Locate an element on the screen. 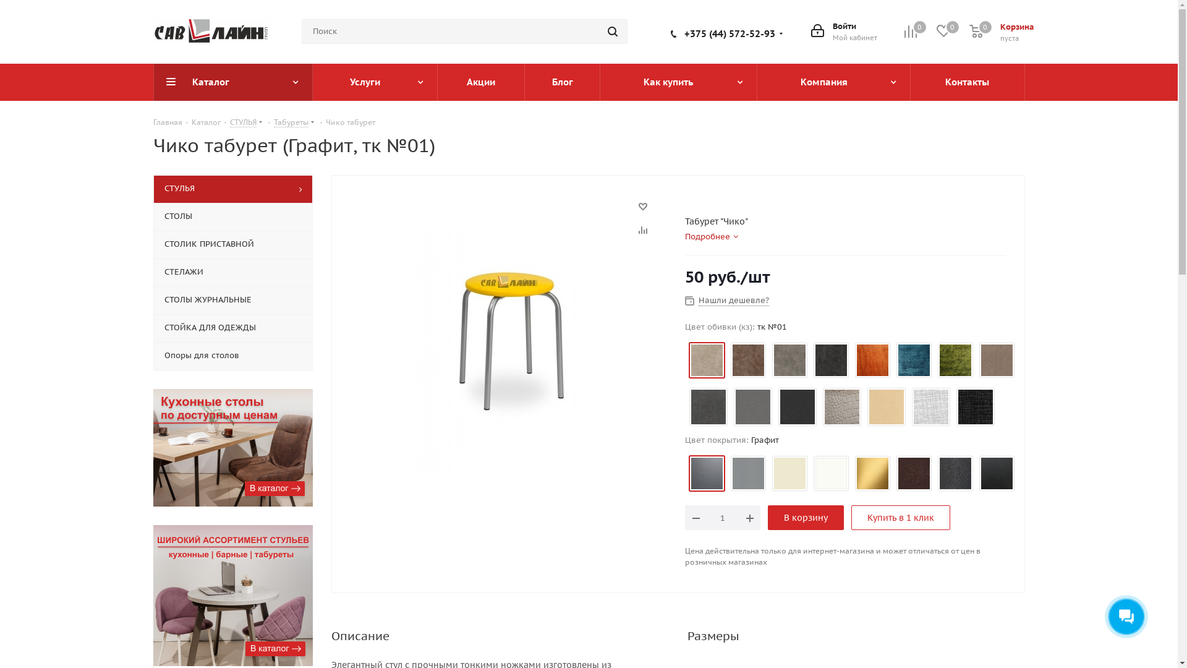 This screenshot has height=668, width=1187. +375 (44) 572-52-93 is located at coordinates (730, 33).